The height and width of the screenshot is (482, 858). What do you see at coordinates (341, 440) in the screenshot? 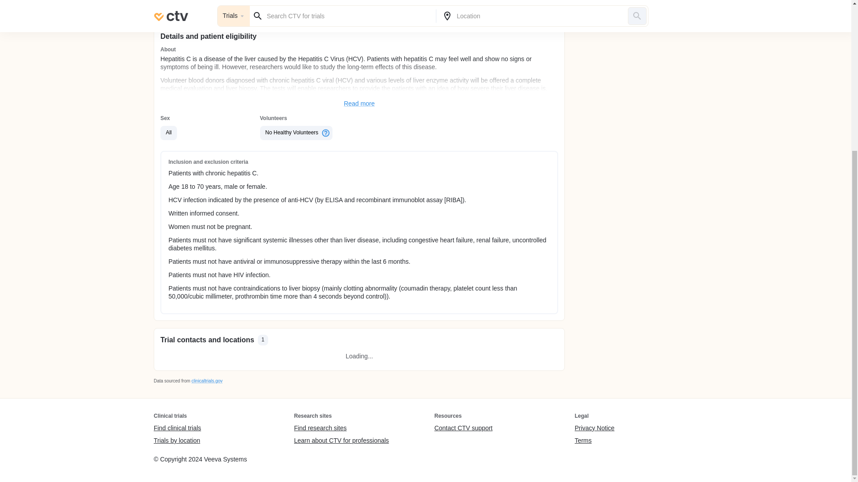
I see `Learn about CTV for professionals` at bounding box center [341, 440].